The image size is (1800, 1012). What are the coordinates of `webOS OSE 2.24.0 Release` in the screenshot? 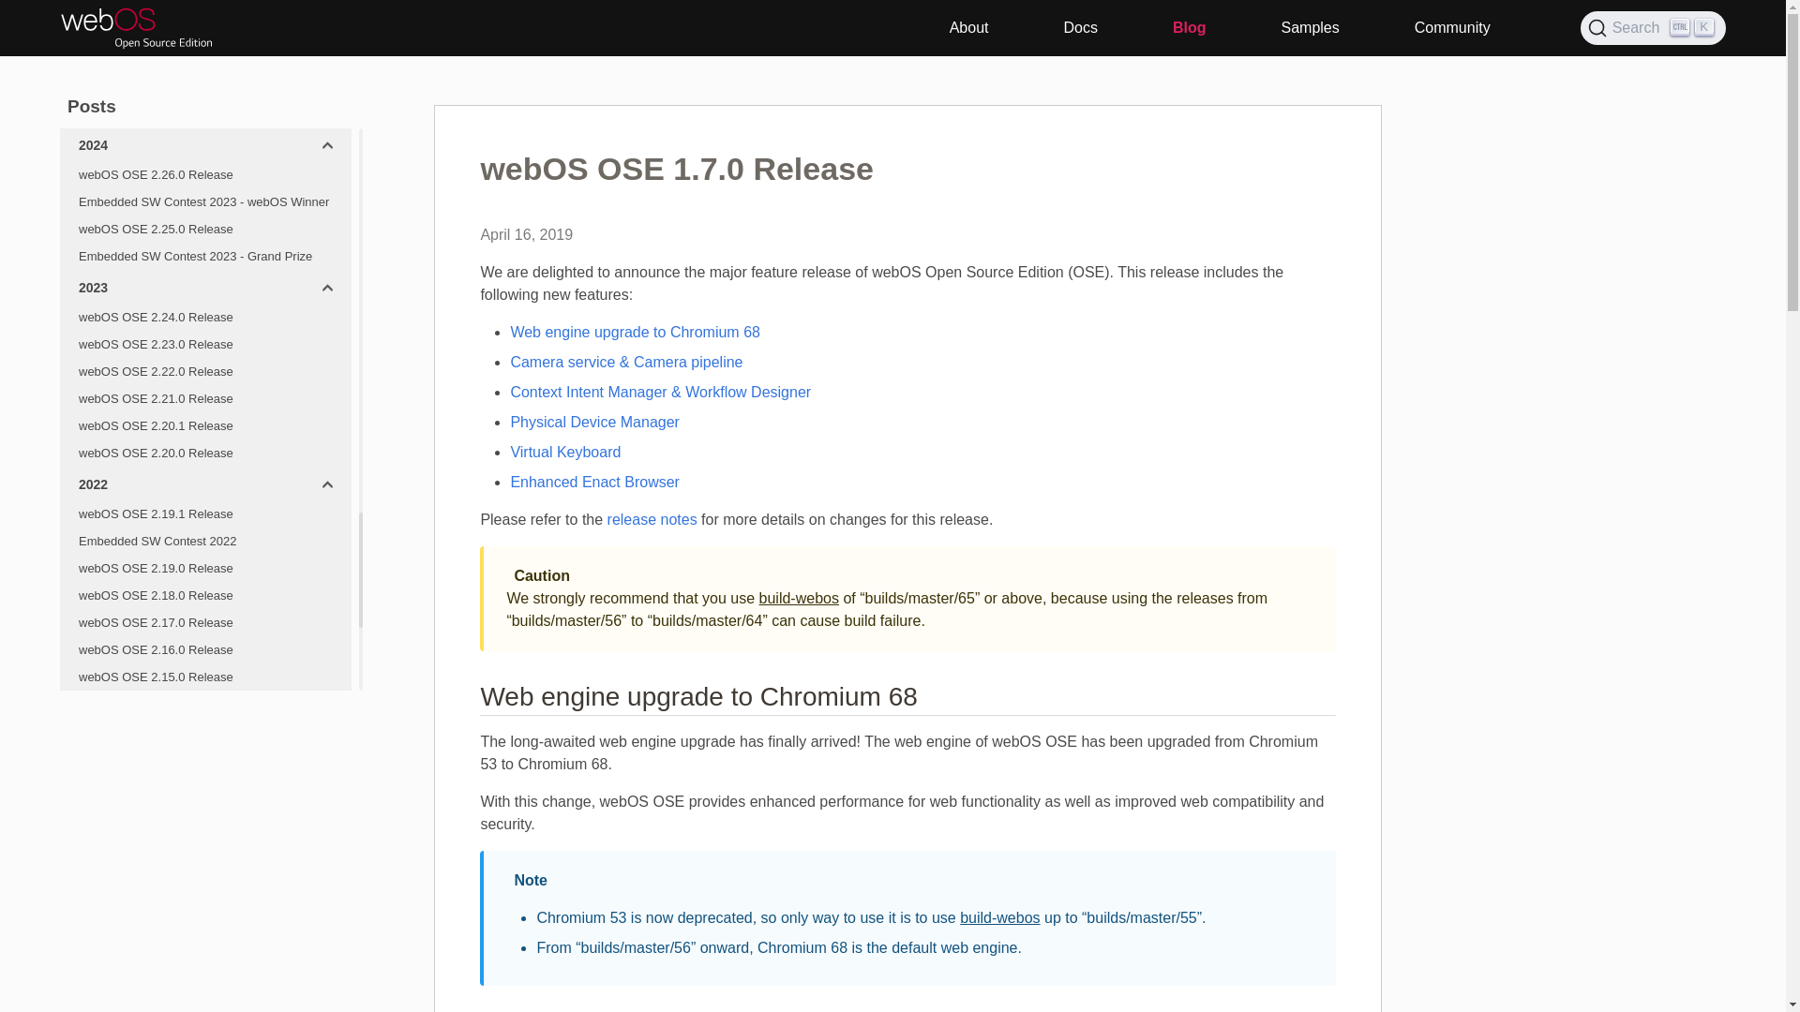 It's located at (204, 317).